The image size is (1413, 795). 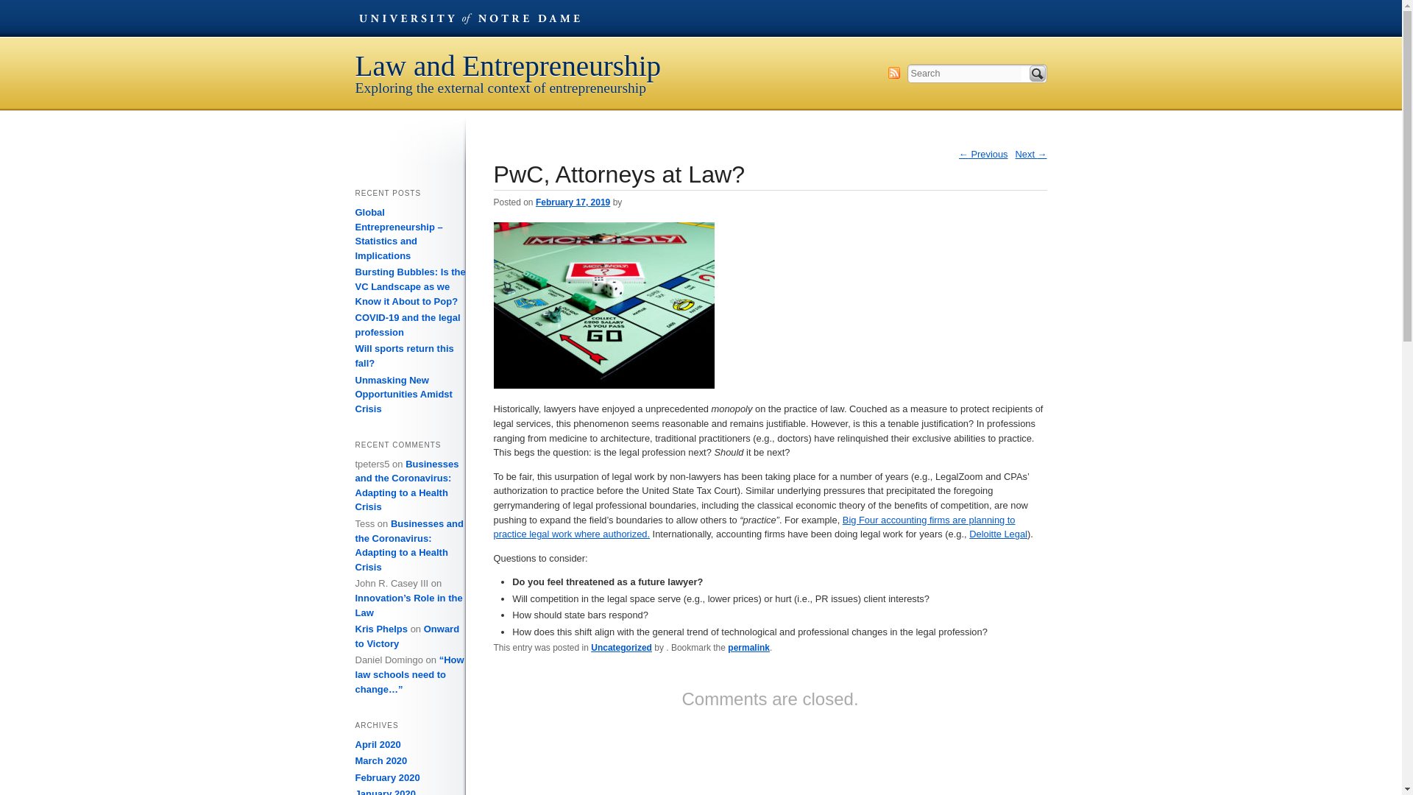 I want to click on Law and Entrepreneurship, so click(x=596, y=66).